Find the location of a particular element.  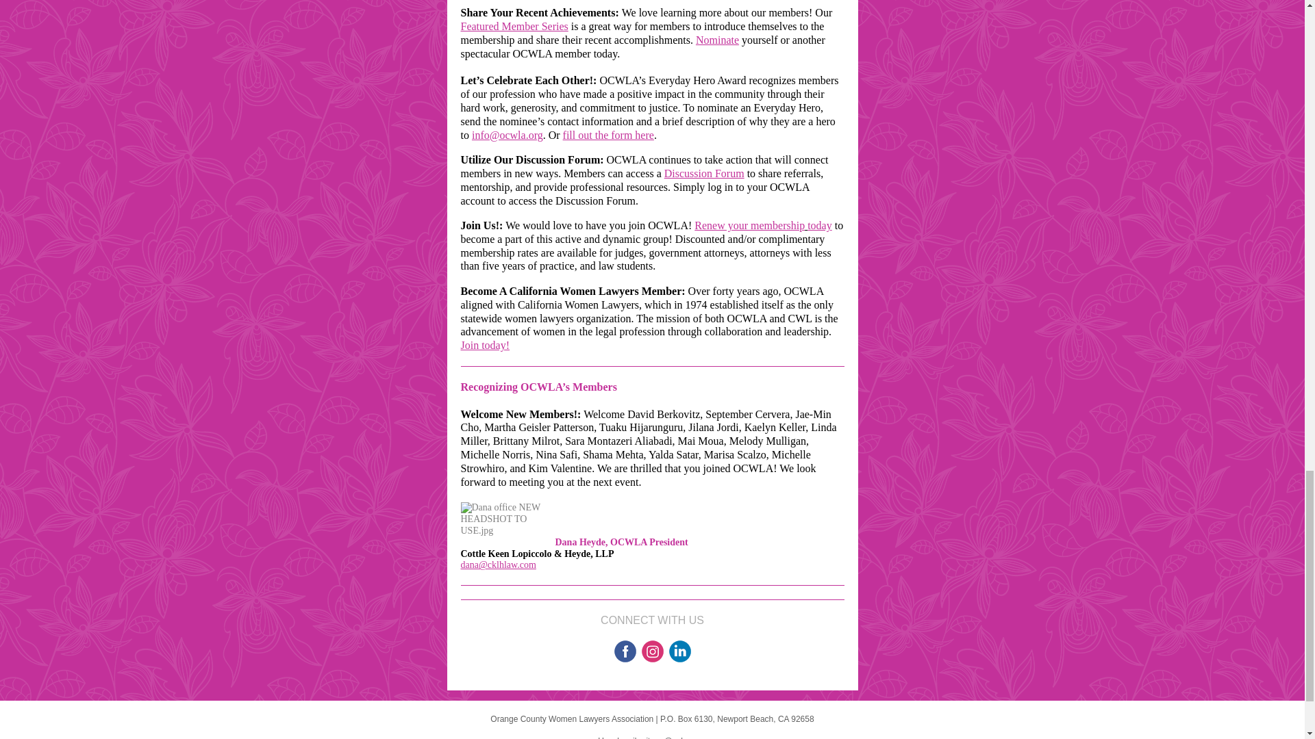

Join today! is located at coordinates (485, 345).